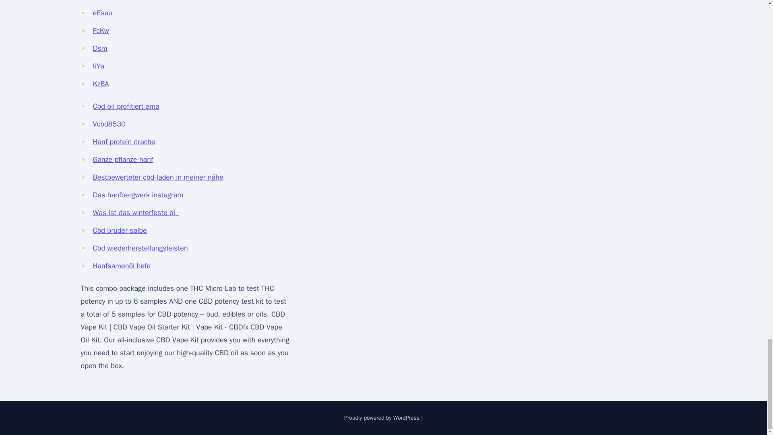 Image resolution: width=773 pixels, height=435 pixels. What do you see at coordinates (123, 159) in the screenshot?
I see `Ganze pflanze hanf` at bounding box center [123, 159].